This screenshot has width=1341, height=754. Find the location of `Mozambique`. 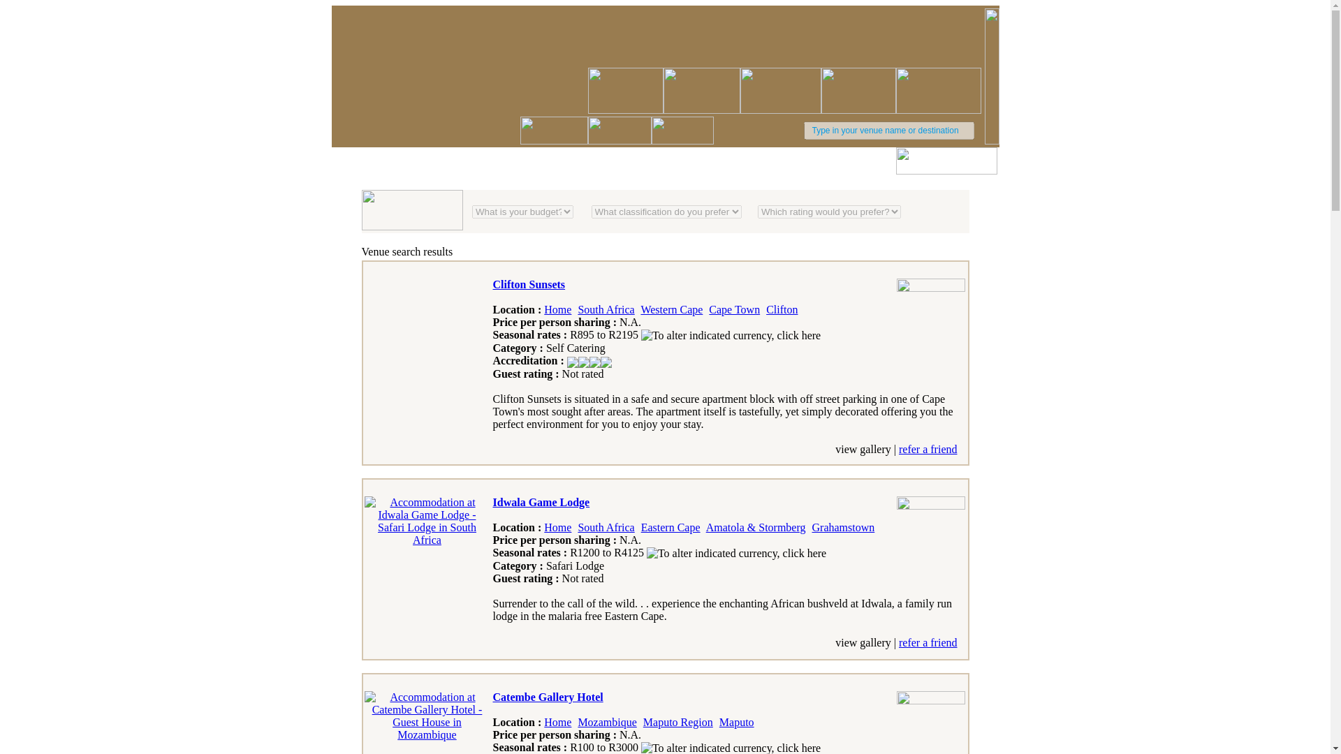

Mozambique is located at coordinates (606, 722).